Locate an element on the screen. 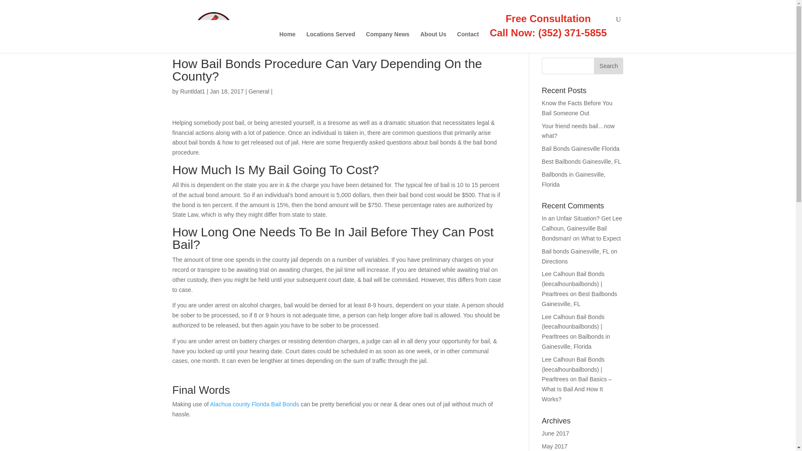 The height and width of the screenshot is (451, 802). What to Expect is located at coordinates (601, 238).